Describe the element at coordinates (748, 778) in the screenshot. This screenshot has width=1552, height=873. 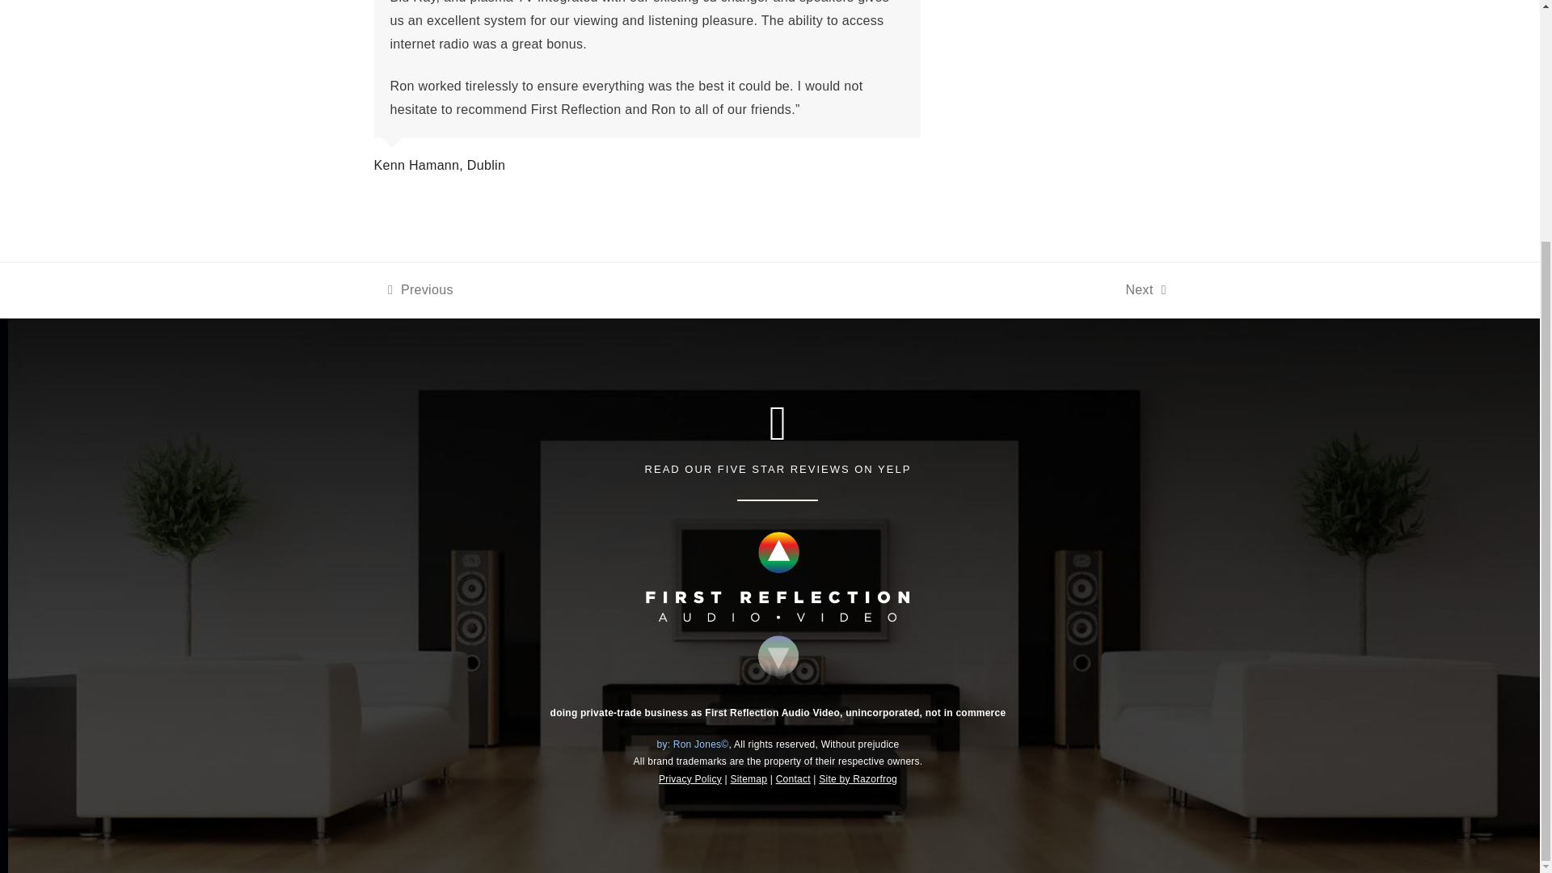
I see `READ OUR FIVE STAR REVIEWS ON YELP` at that location.